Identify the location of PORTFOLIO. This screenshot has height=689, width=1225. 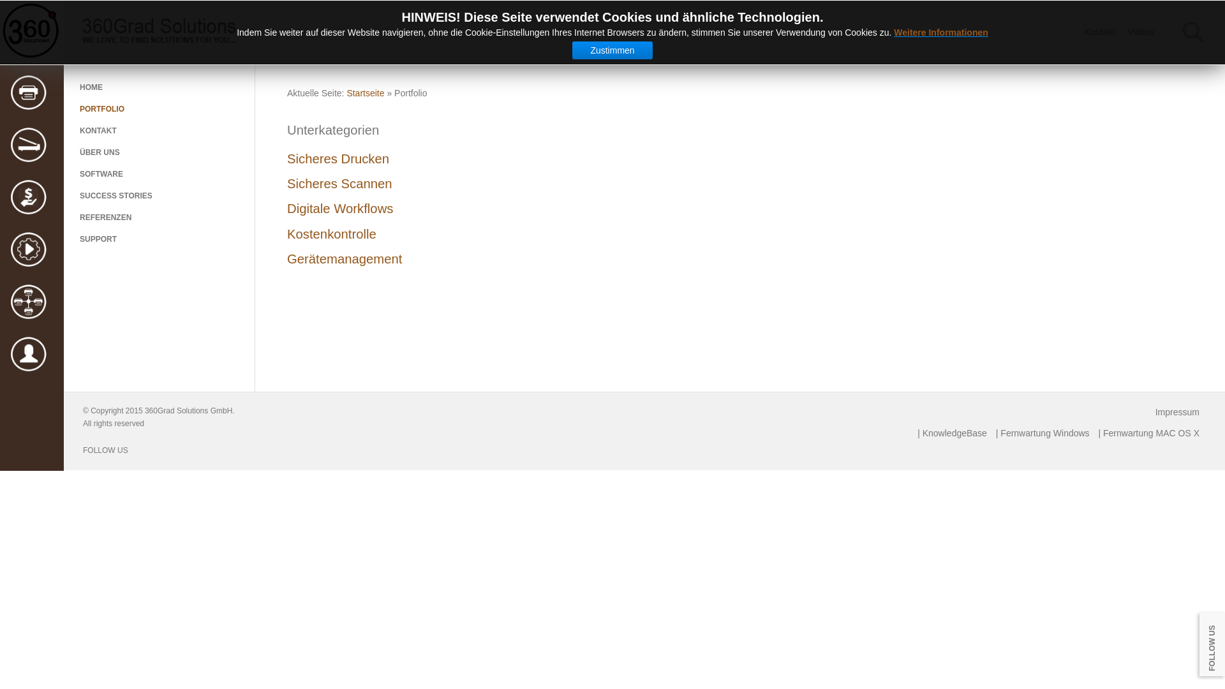
(160, 109).